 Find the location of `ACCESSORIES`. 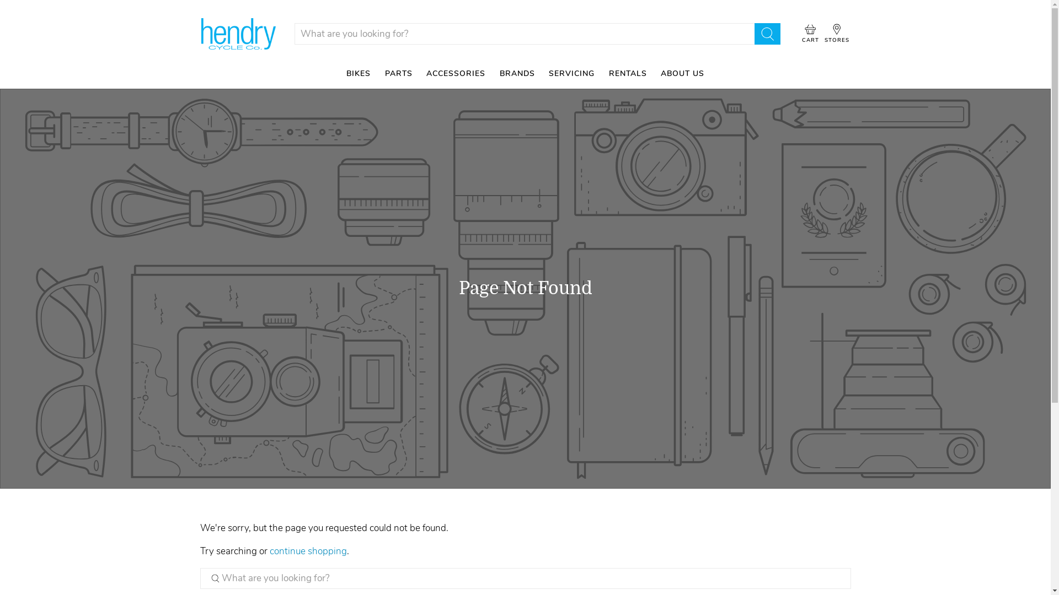

ACCESSORIES is located at coordinates (456, 74).